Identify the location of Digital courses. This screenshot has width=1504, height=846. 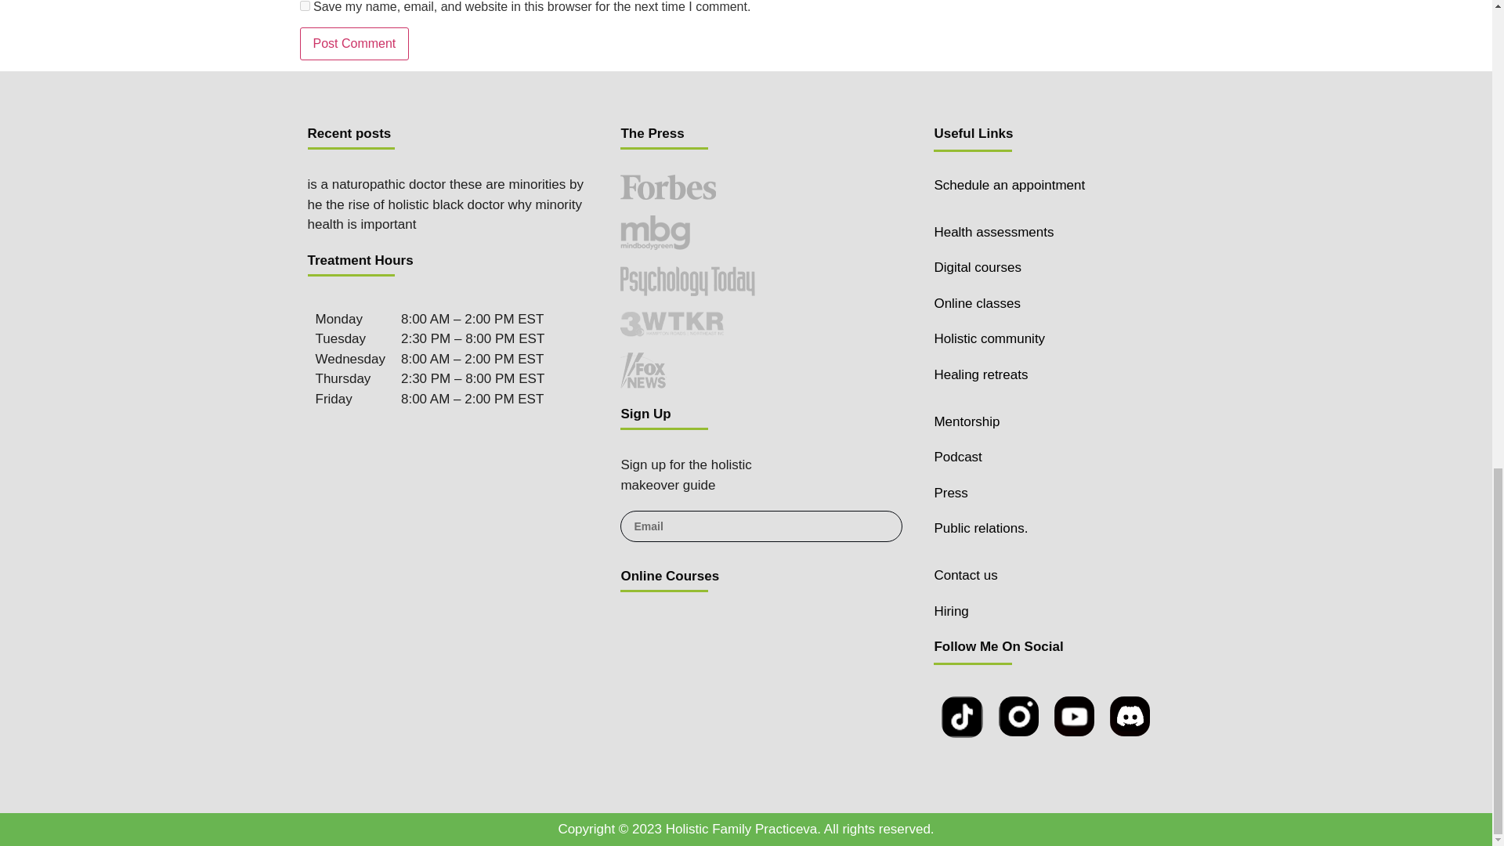
(978, 267).